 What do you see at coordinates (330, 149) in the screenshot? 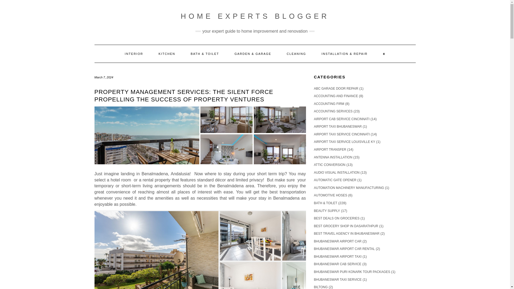
I see `AIRPORT TRANSFER` at bounding box center [330, 149].